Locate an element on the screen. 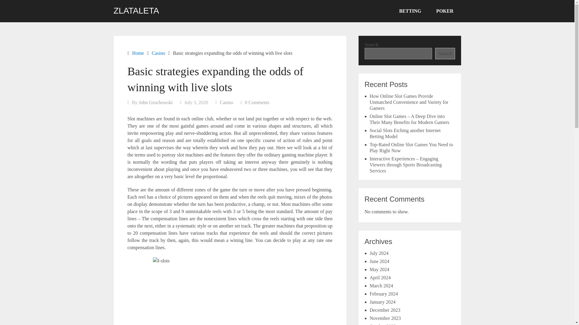 The image size is (579, 325). Search is located at coordinates (445, 53).